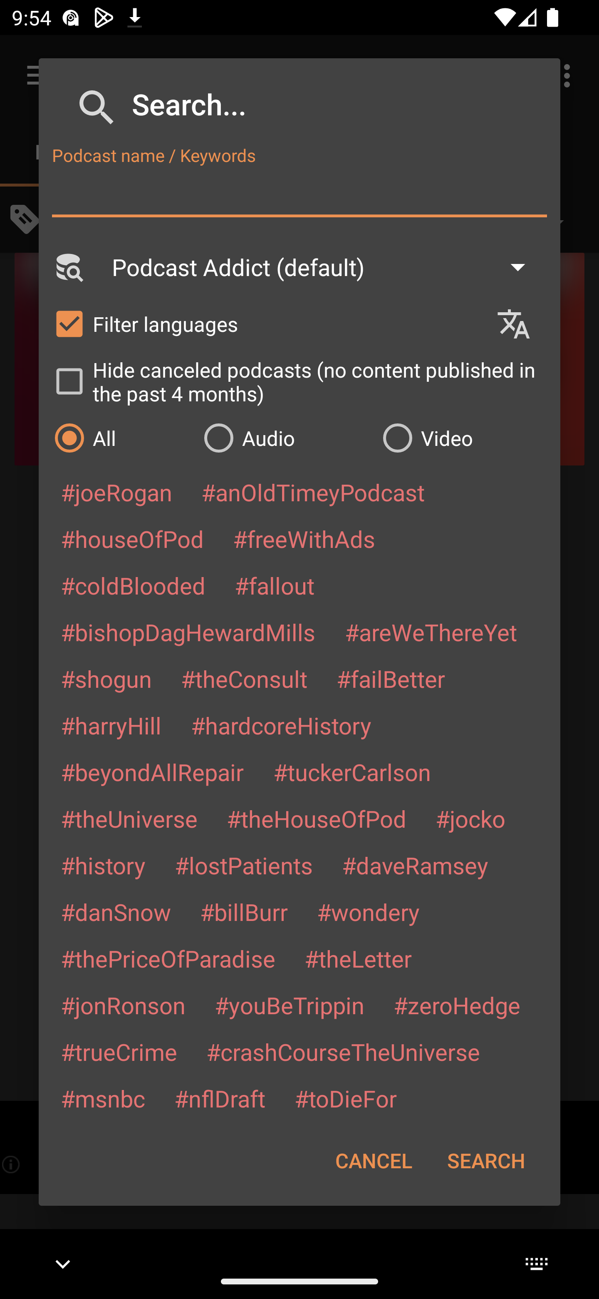 This screenshot has height=1299, width=599. Describe the element at coordinates (103, 865) in the screenshot. I see `#history` at that location.